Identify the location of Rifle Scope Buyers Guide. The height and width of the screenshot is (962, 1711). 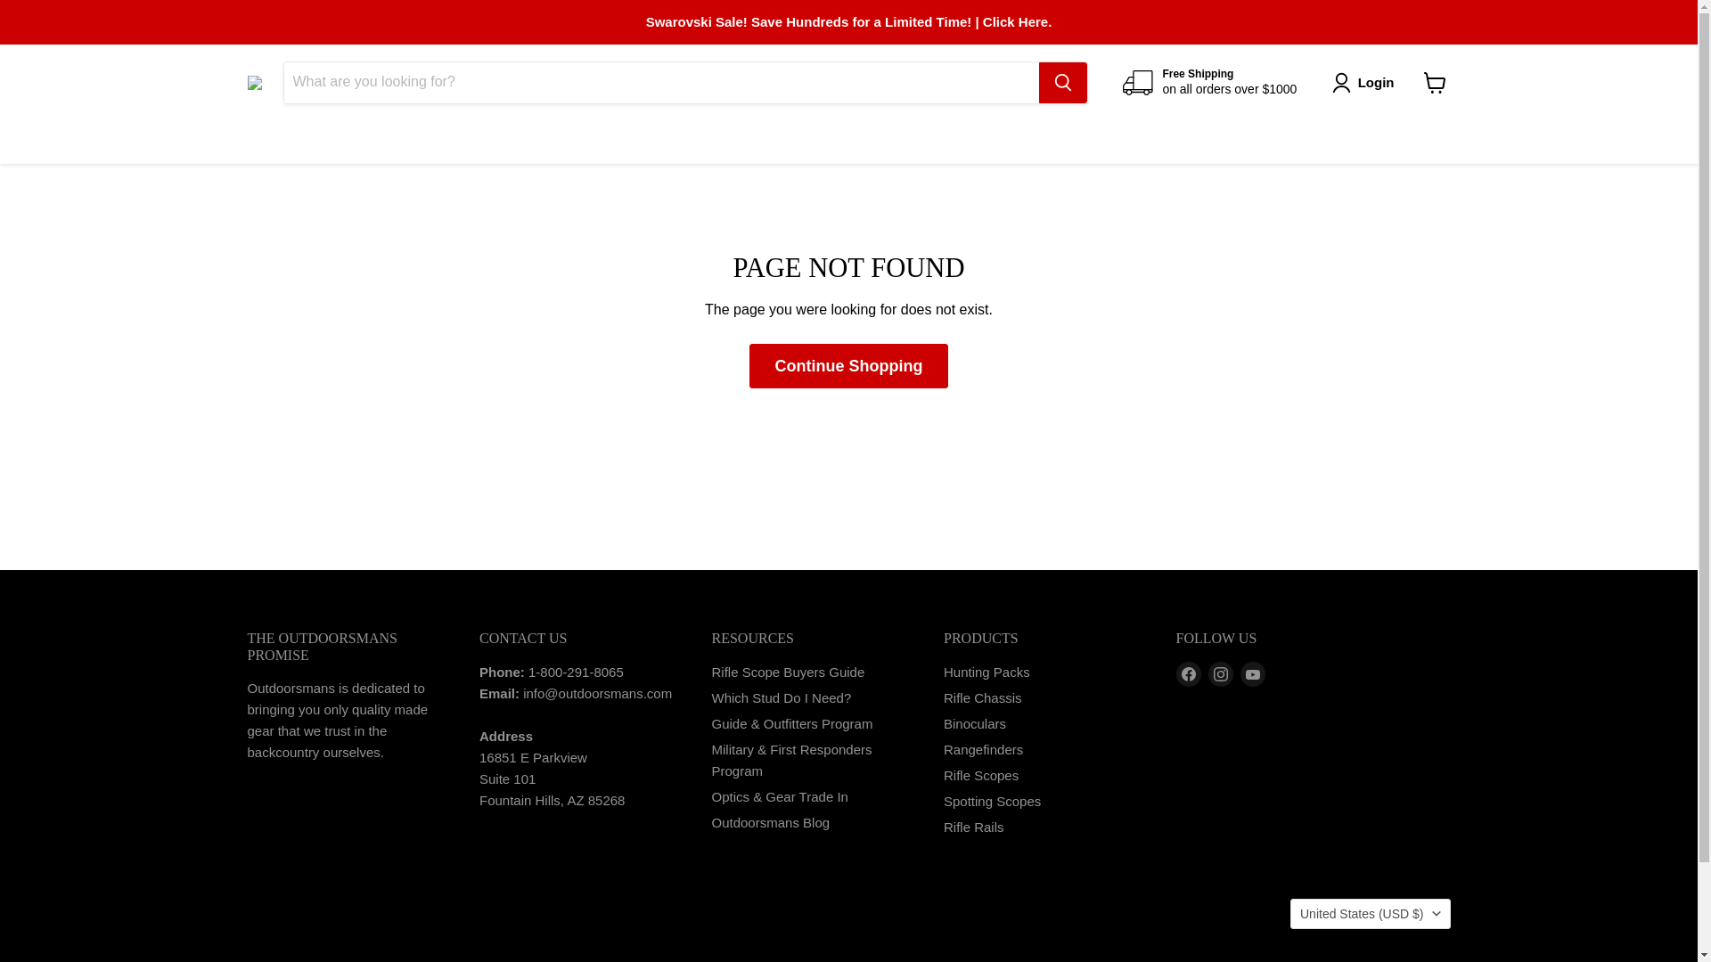
(788, 672).